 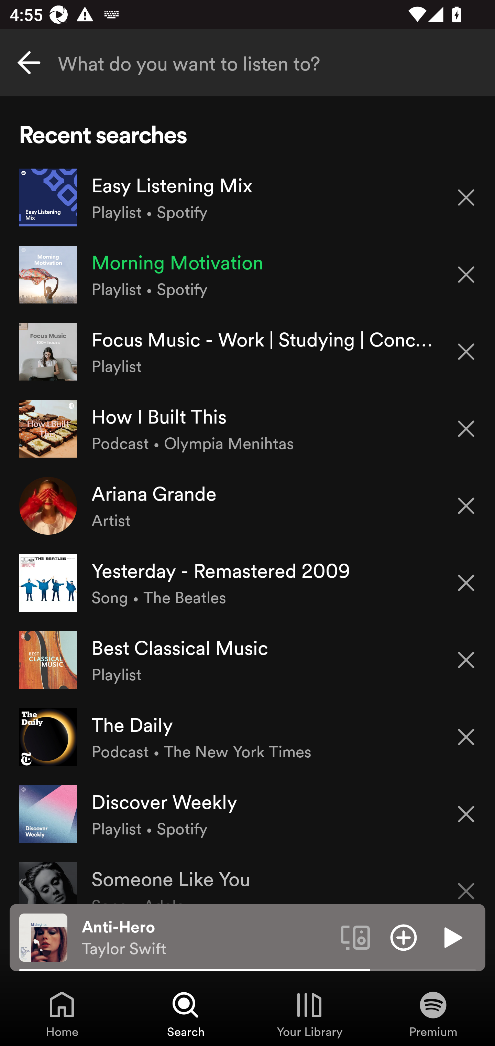 What do you see at coordinates (247, 505) in the screenshot?
I see `Ariana Grande Artist Remove` at bounding box center [247, 505].